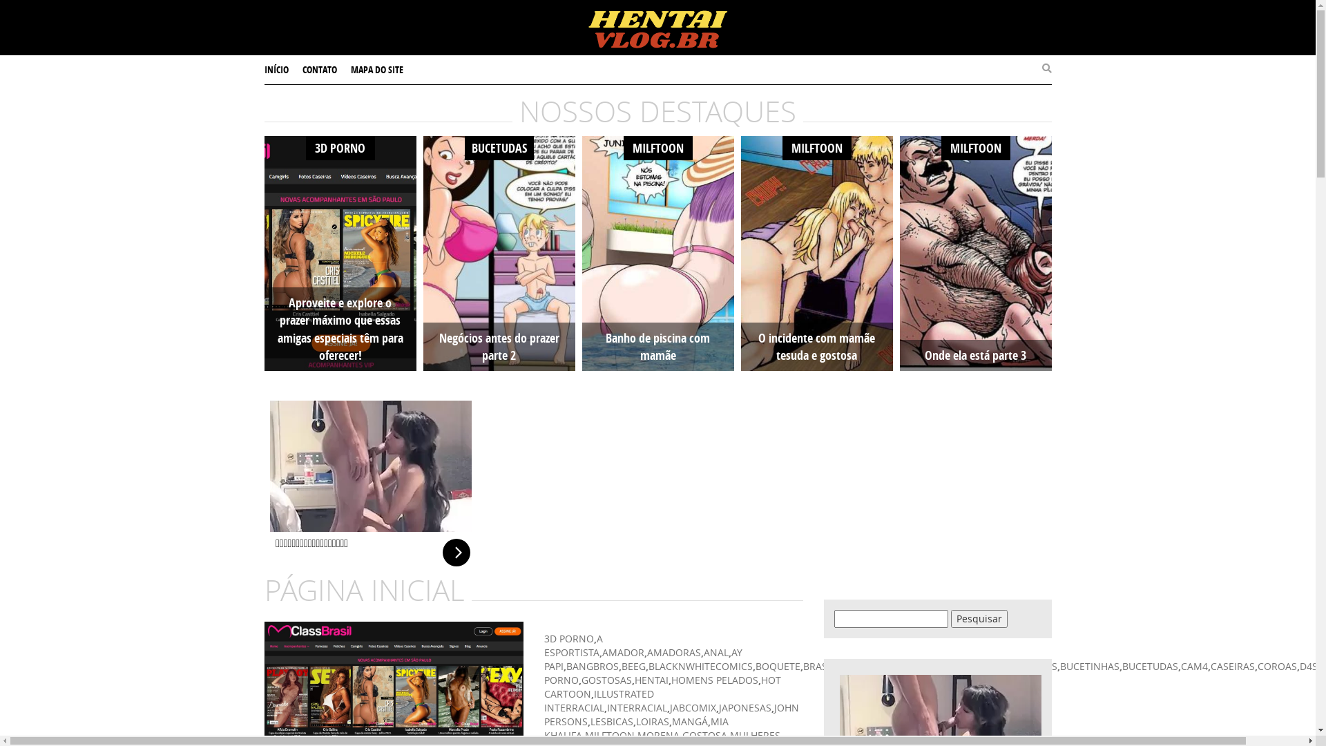 This screenshot has height=746, width=1326. I want to click on BUCETAS,, so click(1037, 666).